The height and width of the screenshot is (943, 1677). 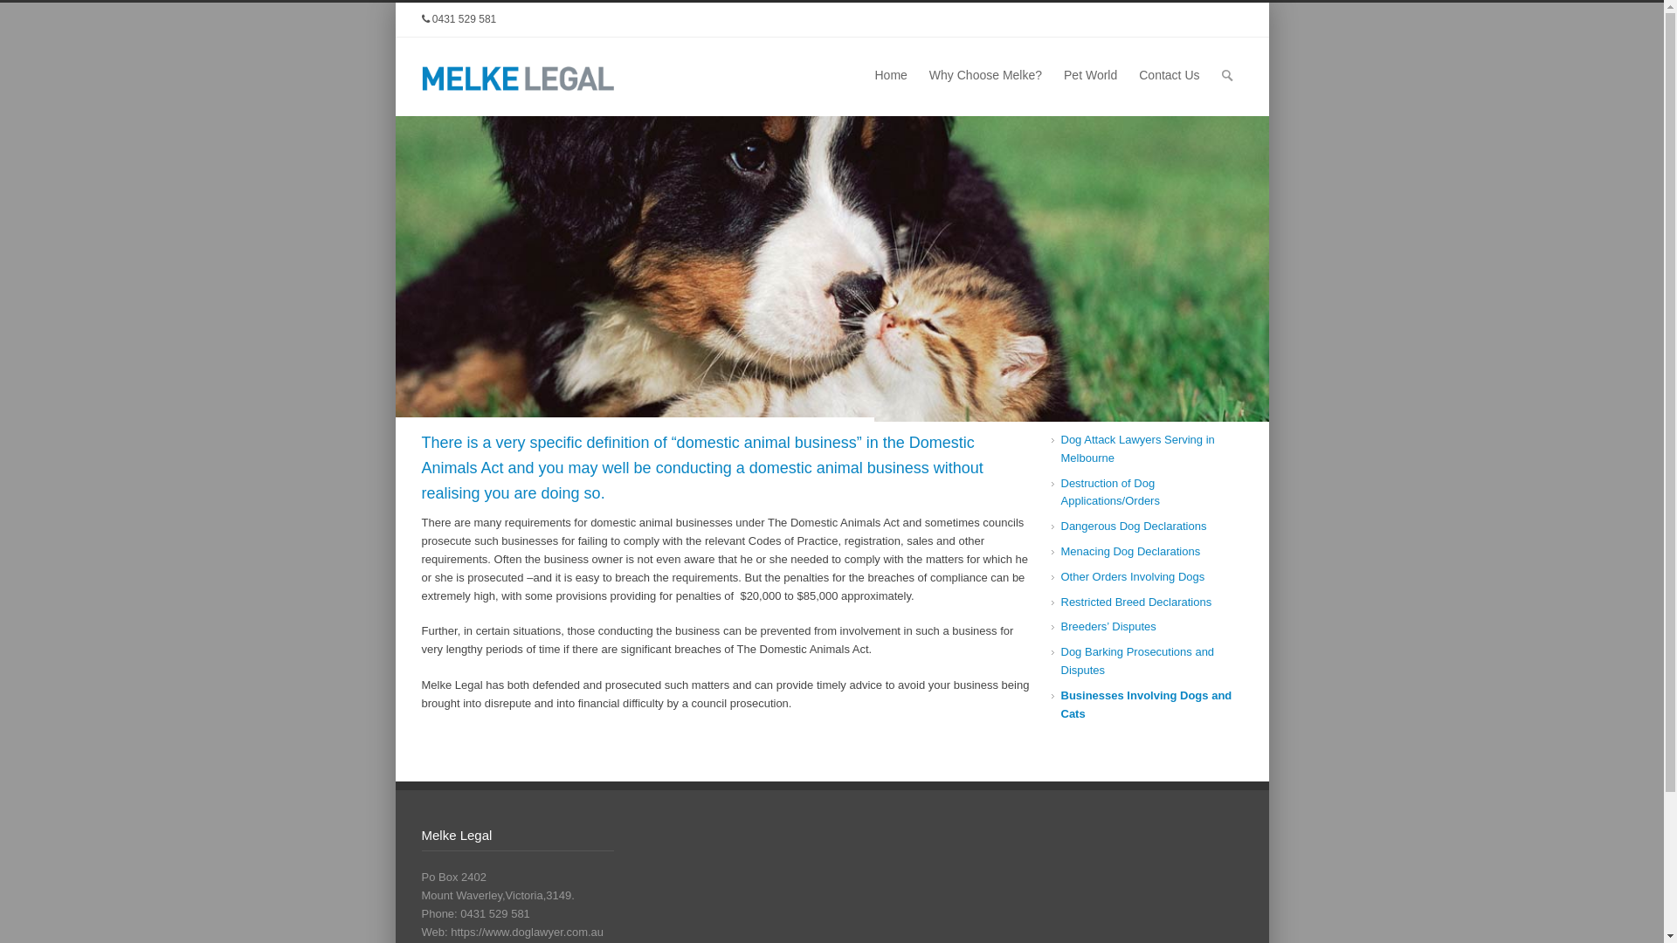 What do you see at coordinates (1132, 576) in the screenshot?
I see `Other Orders Involving Dogs` at bounding box center [1132, 576].